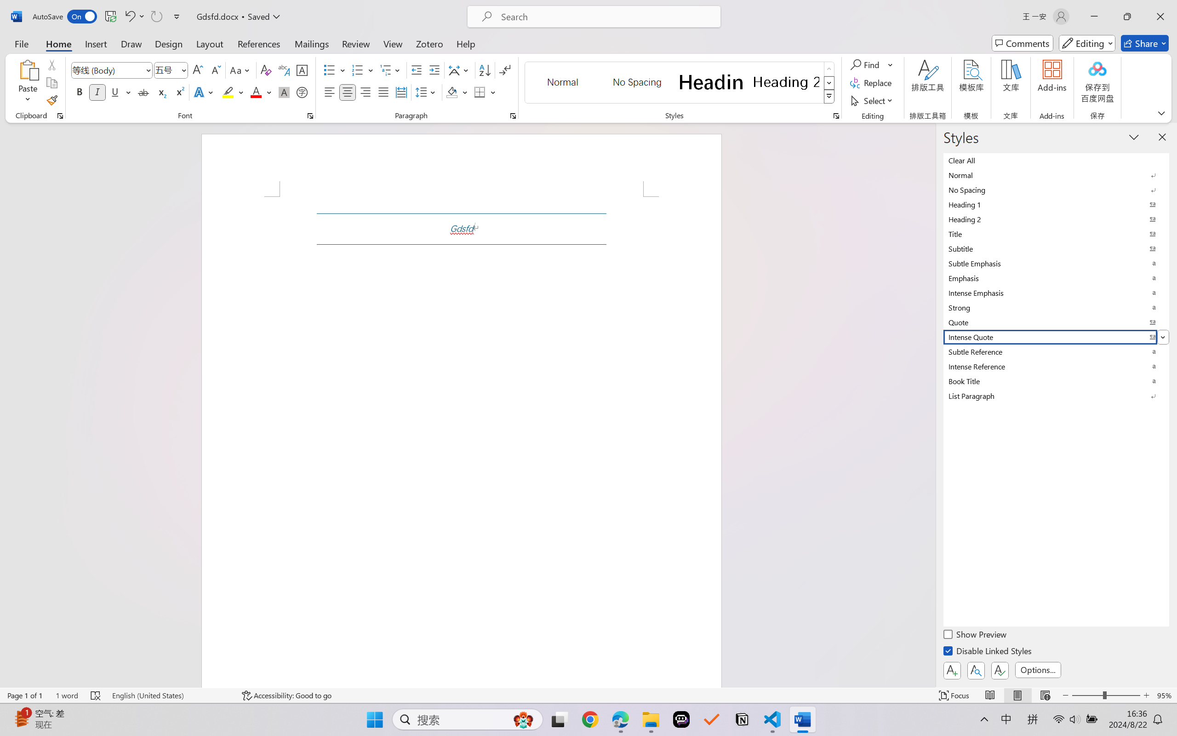 This screenshot has height=736, width=1177. Describe the element at coordinates (1057, 175) in the screenshot. I see `Normal` at that location.